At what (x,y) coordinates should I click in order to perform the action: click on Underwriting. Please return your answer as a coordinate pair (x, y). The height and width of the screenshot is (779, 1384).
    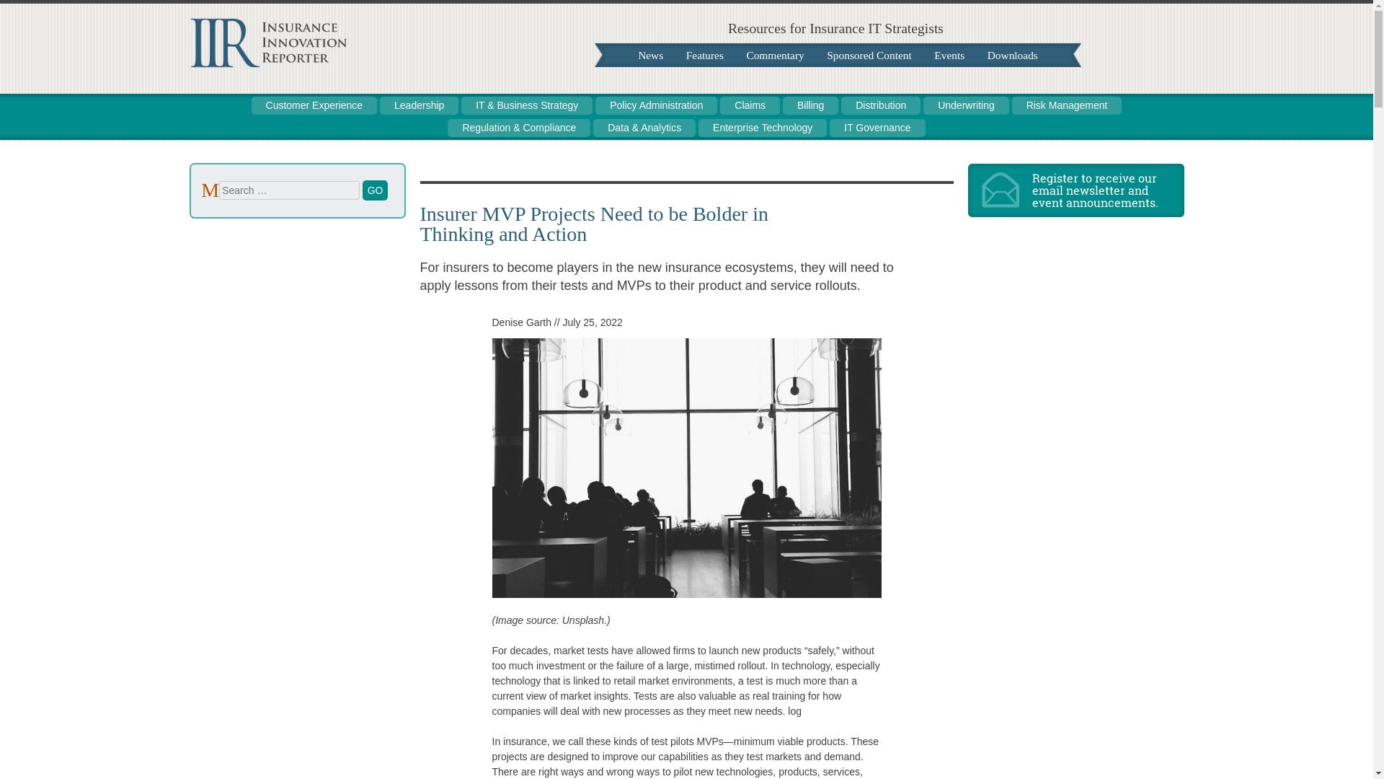
    Looking at the image, I should click on (966, 105).